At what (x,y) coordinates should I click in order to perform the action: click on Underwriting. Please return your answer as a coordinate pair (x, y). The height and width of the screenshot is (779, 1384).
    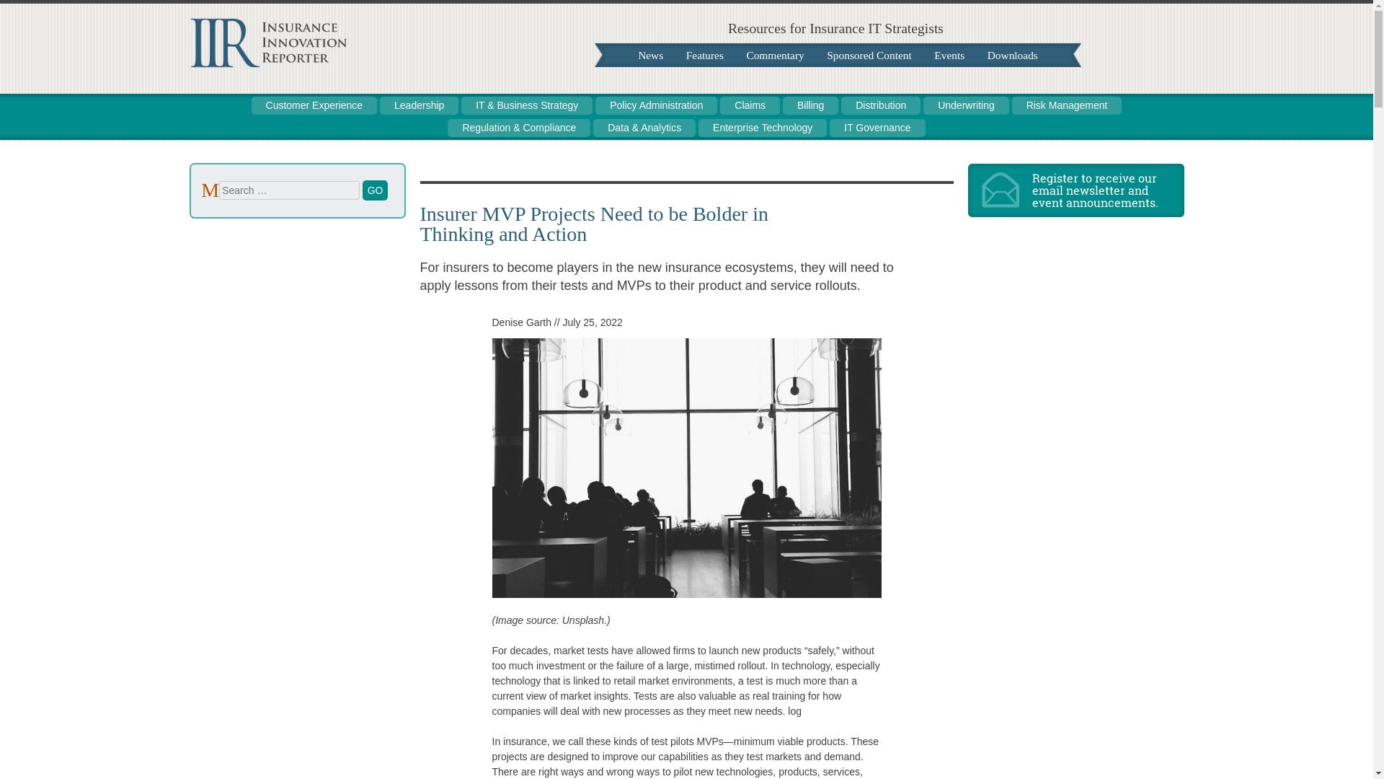
    Looking at the image, I should click on (966, 105).